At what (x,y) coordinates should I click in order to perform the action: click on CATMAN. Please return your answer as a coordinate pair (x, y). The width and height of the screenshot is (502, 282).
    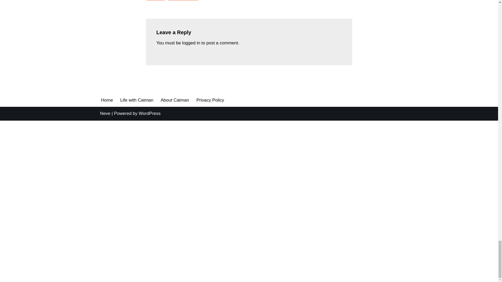
    Looking at the image, I should click on (155, 0).